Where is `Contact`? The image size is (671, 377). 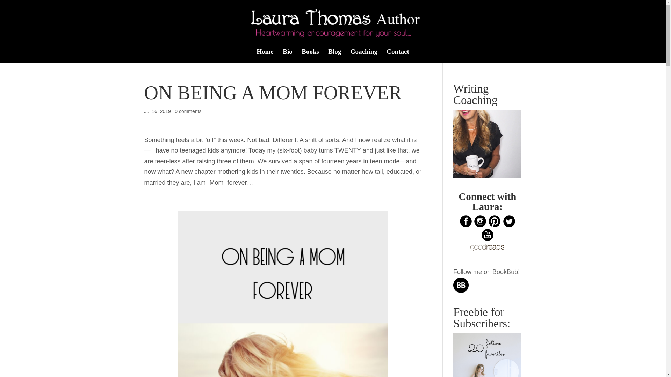
Contact is located at coordinates (397, 56).